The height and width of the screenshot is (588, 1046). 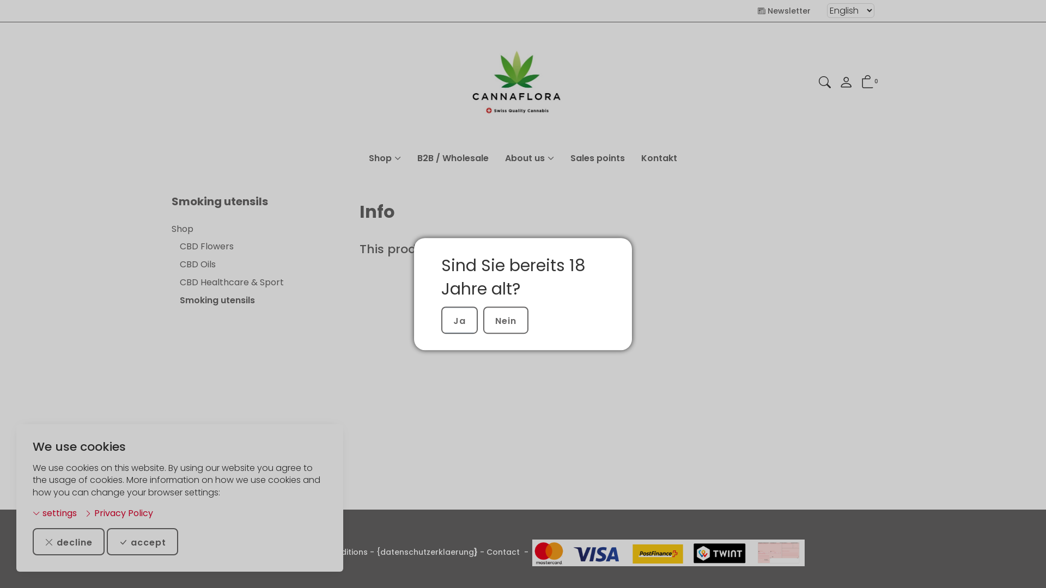 What do you see at coordinates (253, 283) in the screenshot?
I see `CBD Healthcare & Sport` at bounding box center [253, 283].